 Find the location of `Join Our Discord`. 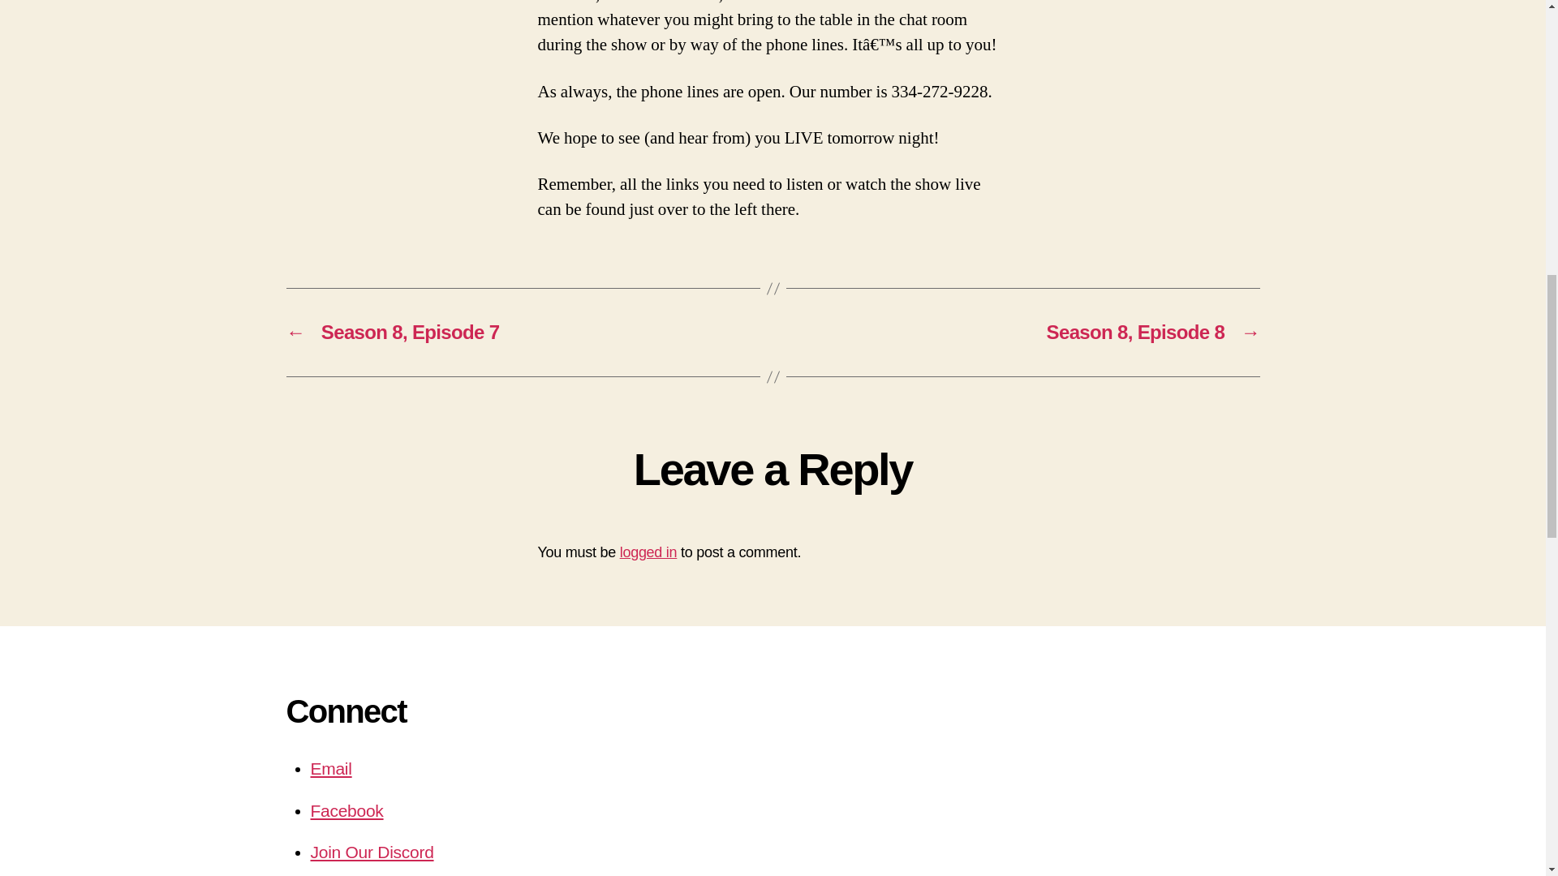

Join Our Discord is located at coordinates (372, 852).